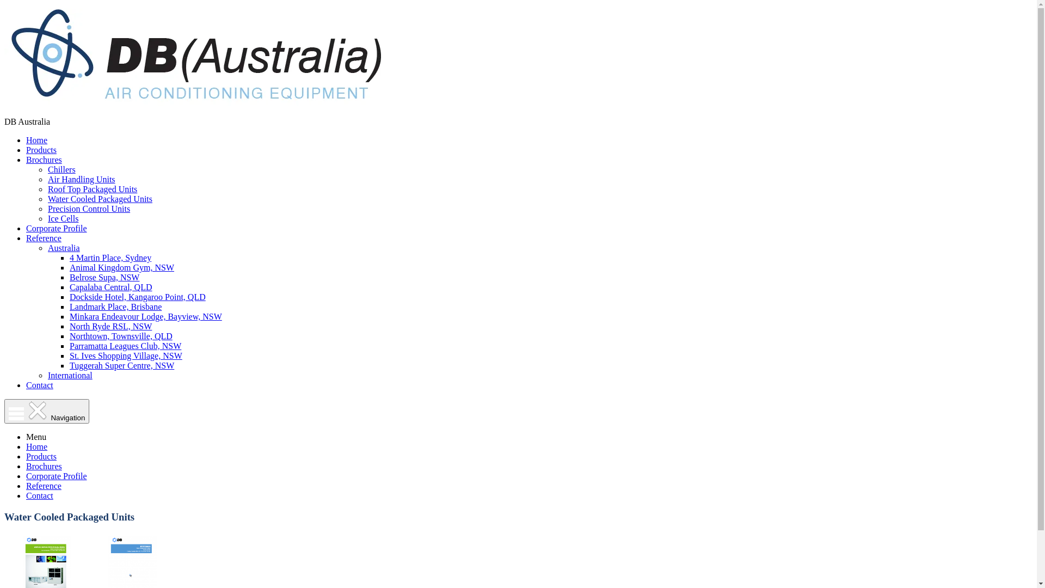  I want to click on Brochures, so click(44, 466).